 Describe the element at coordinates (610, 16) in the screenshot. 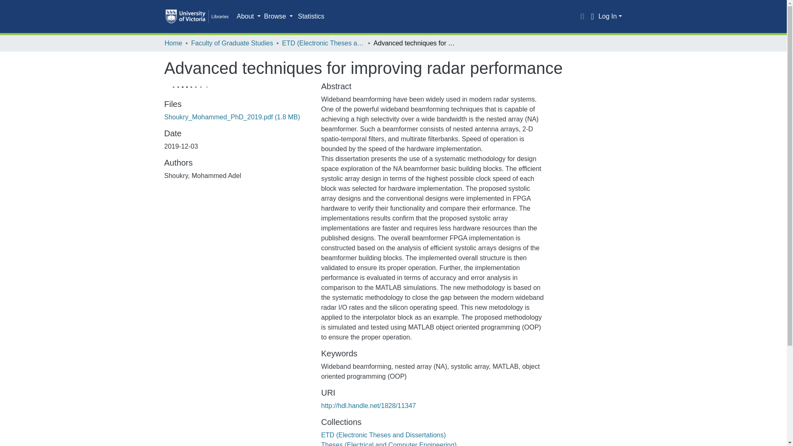

I see `Log In` at that location.